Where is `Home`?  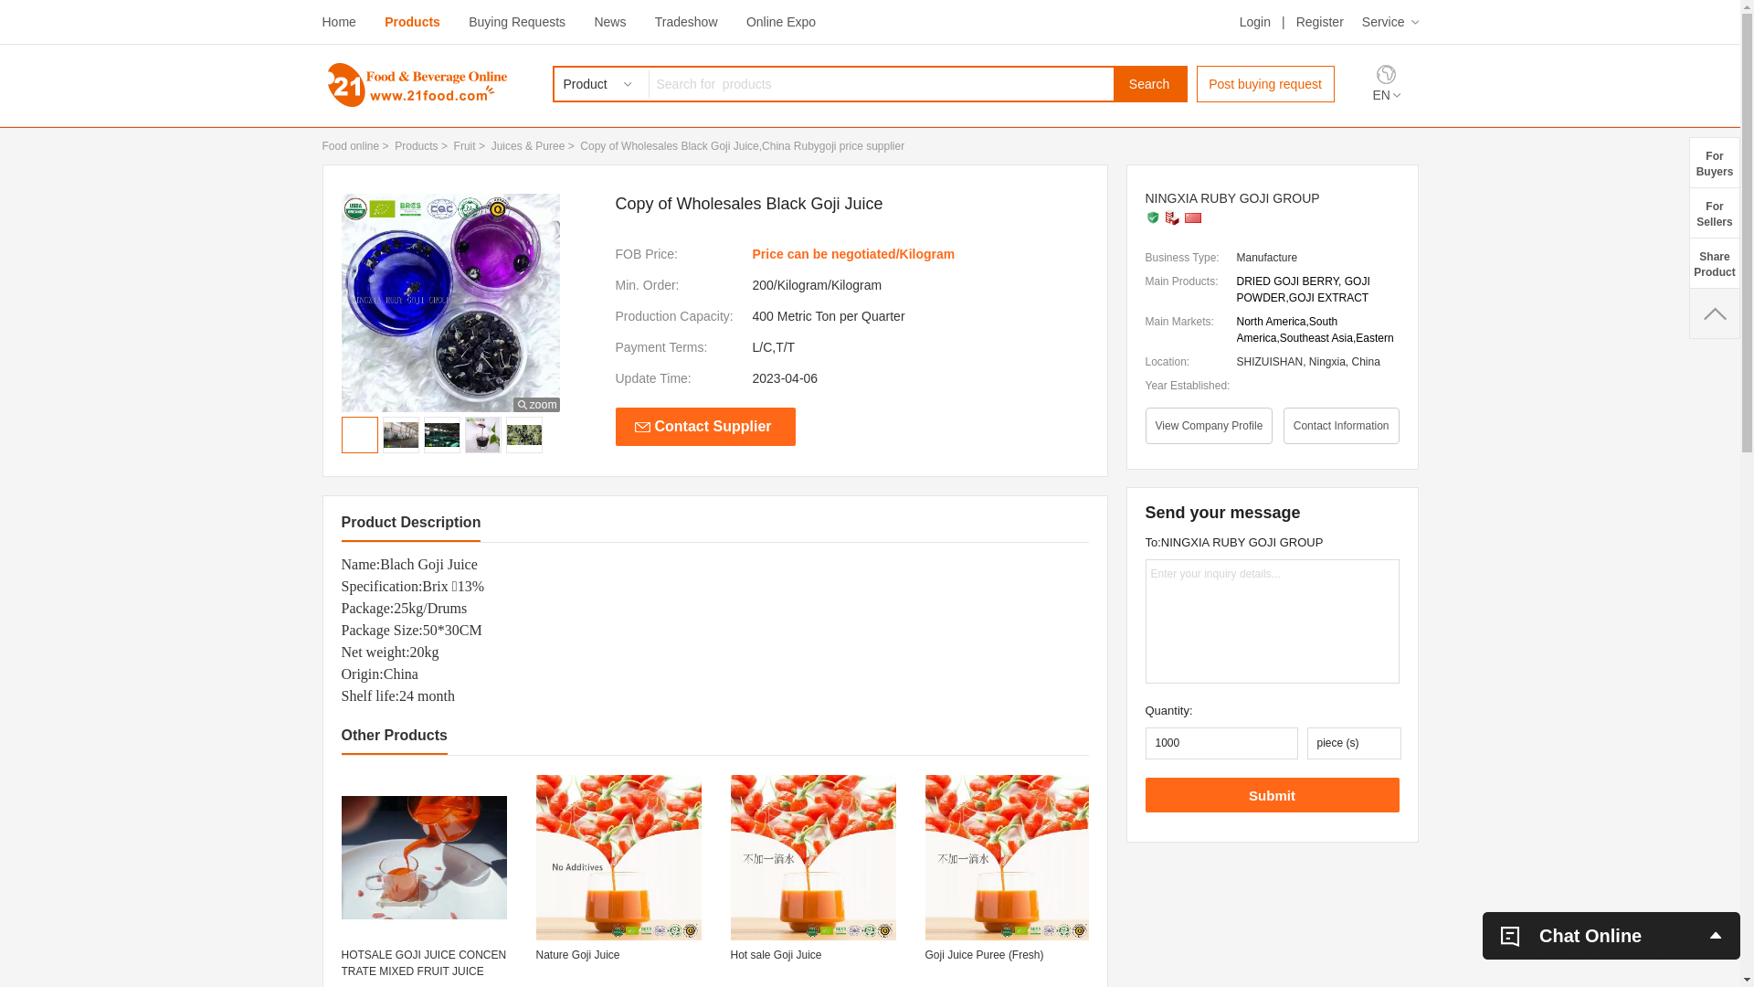 Home is located at coordinates (338, 22).